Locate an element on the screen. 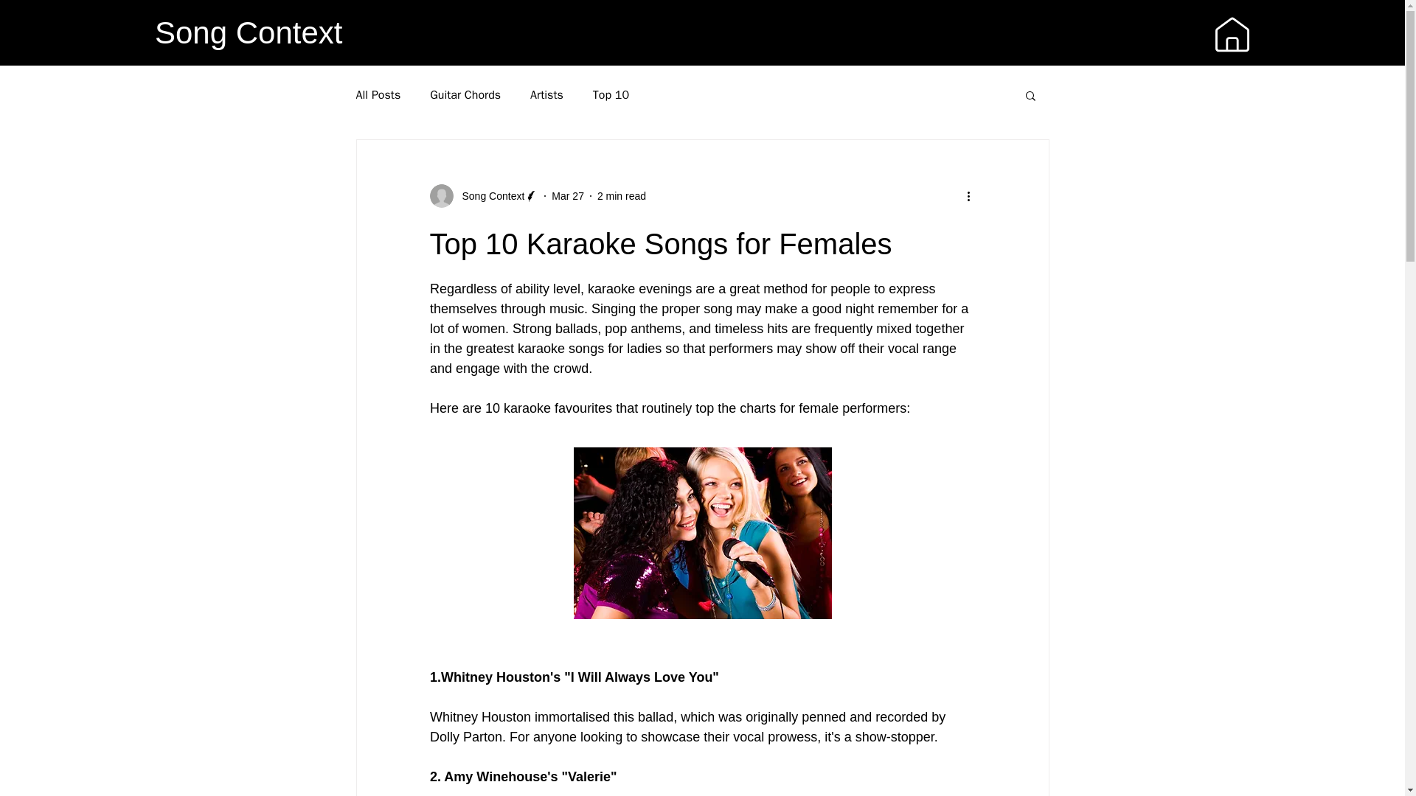  Top 10 is located at coordinates (611, 94).